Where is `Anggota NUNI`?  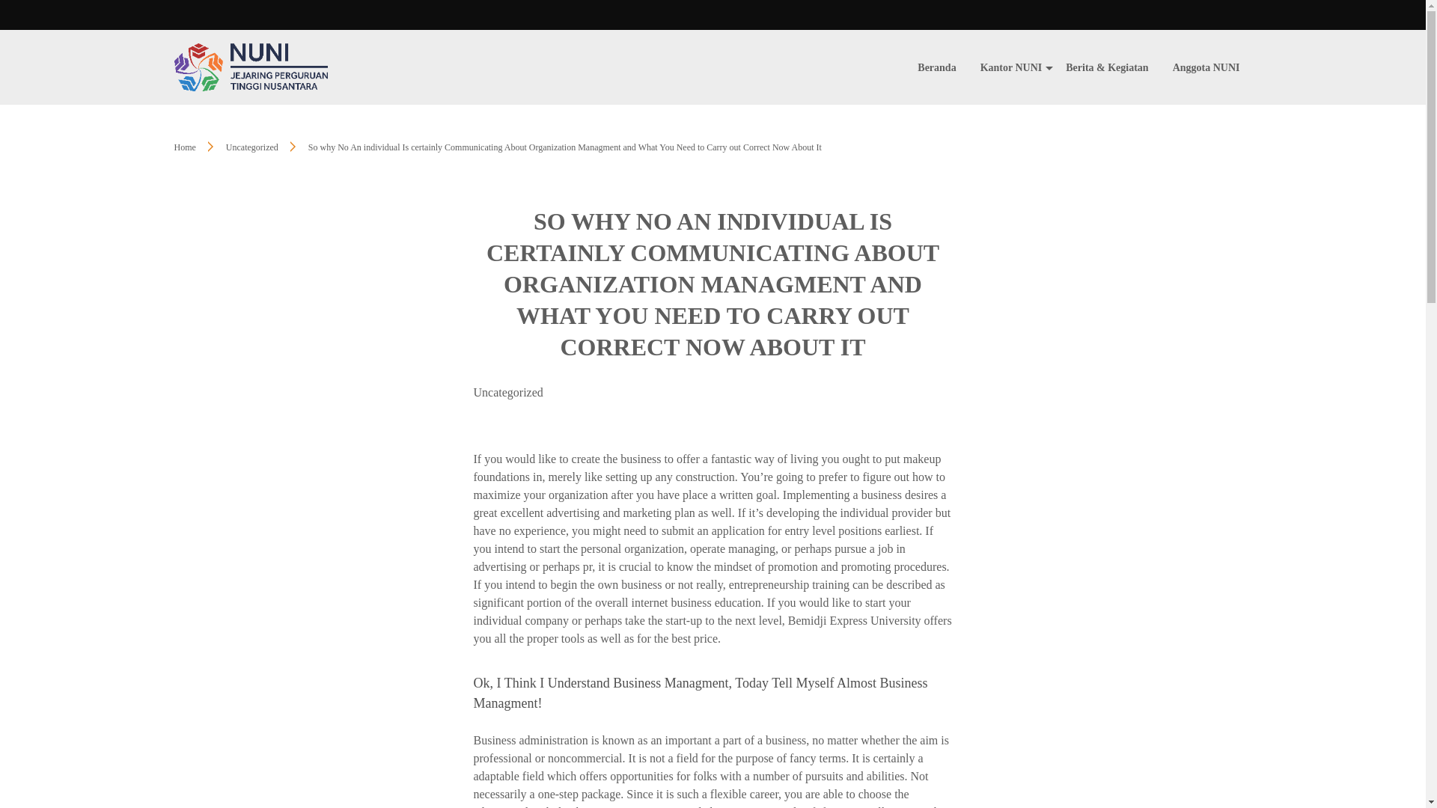 Anggota NUNI is located at coordinates (1206, 67).